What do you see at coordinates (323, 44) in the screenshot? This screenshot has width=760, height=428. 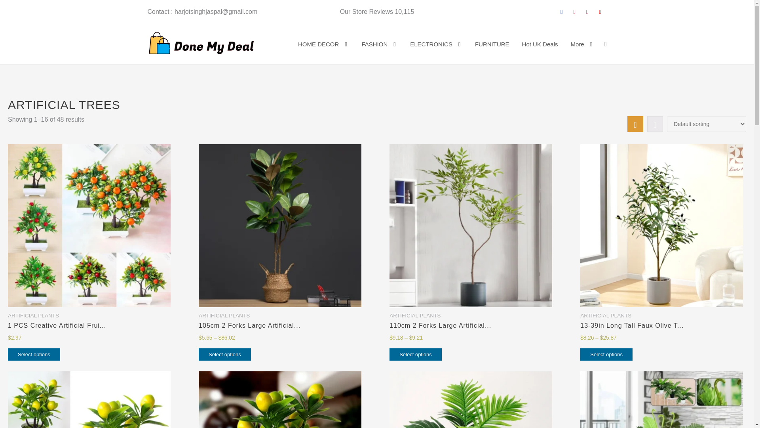 I see `HOME DECOR` at bounding box center [323, 44].